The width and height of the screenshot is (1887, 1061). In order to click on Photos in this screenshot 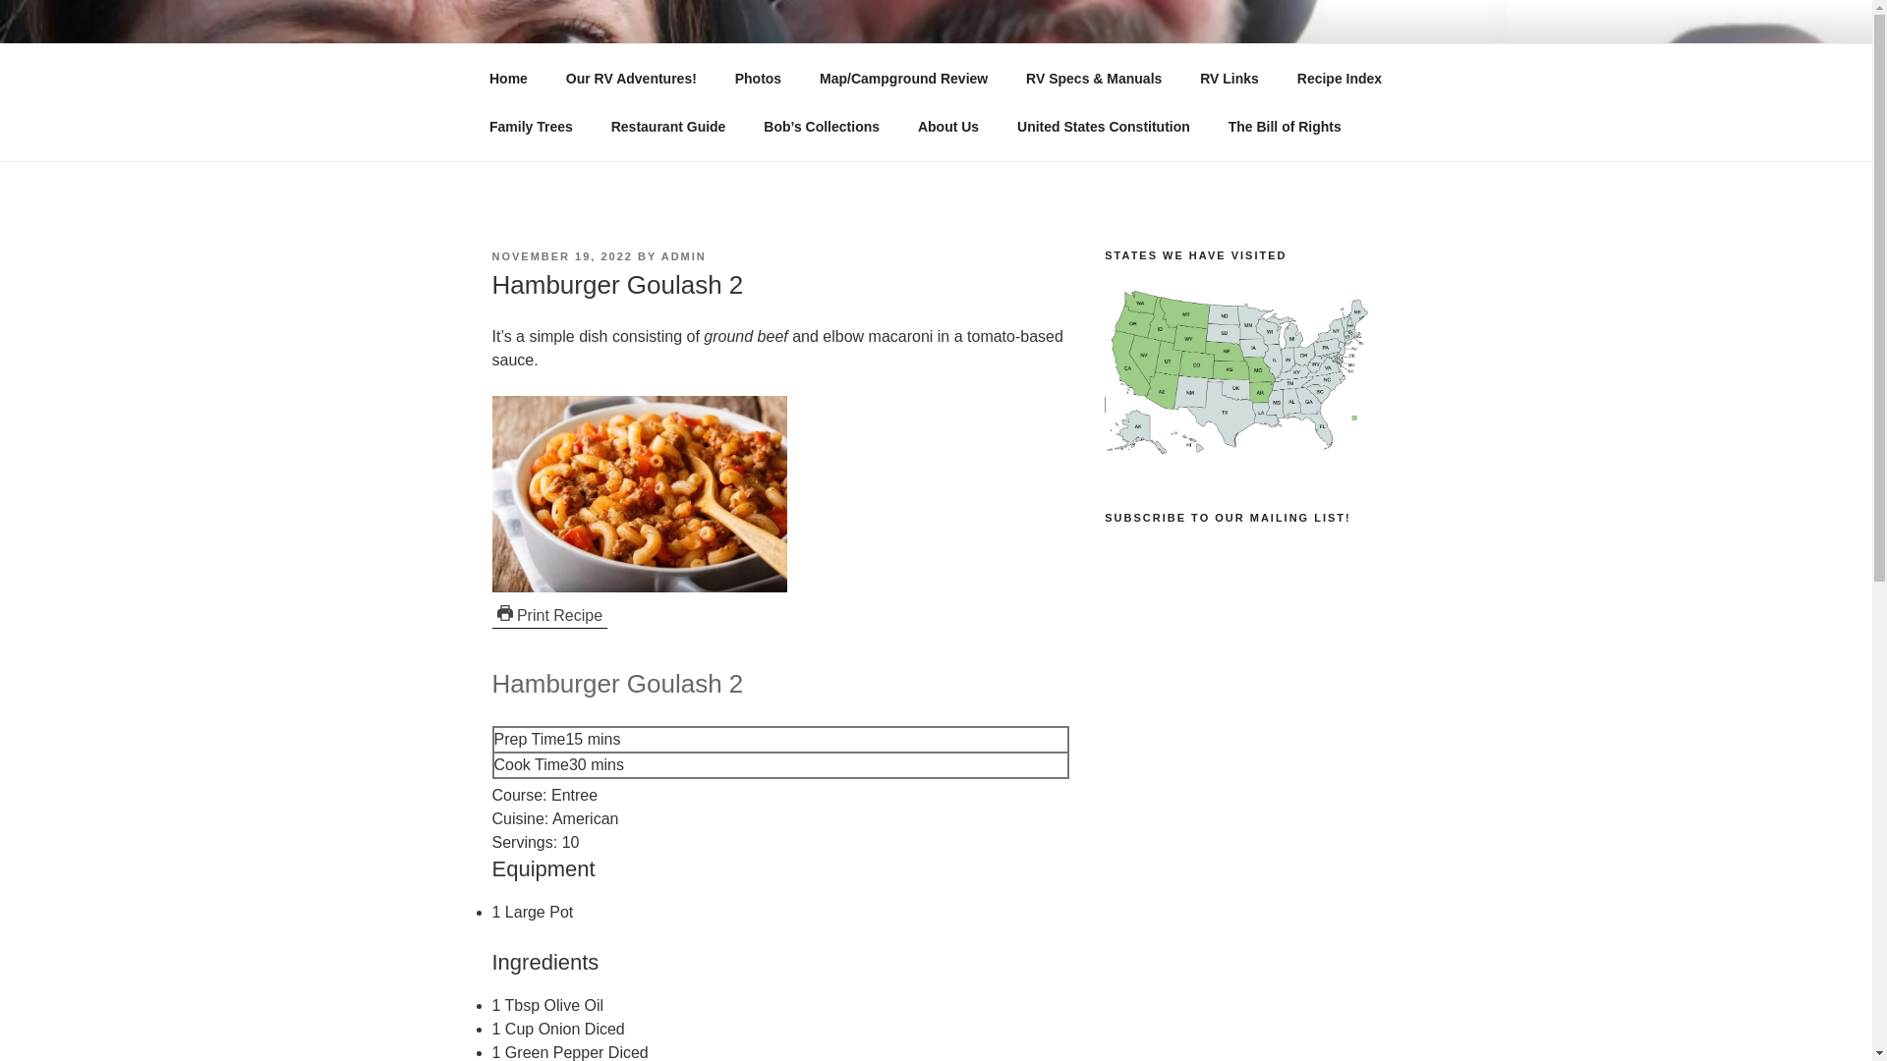, I will do `click(757, 79)`.